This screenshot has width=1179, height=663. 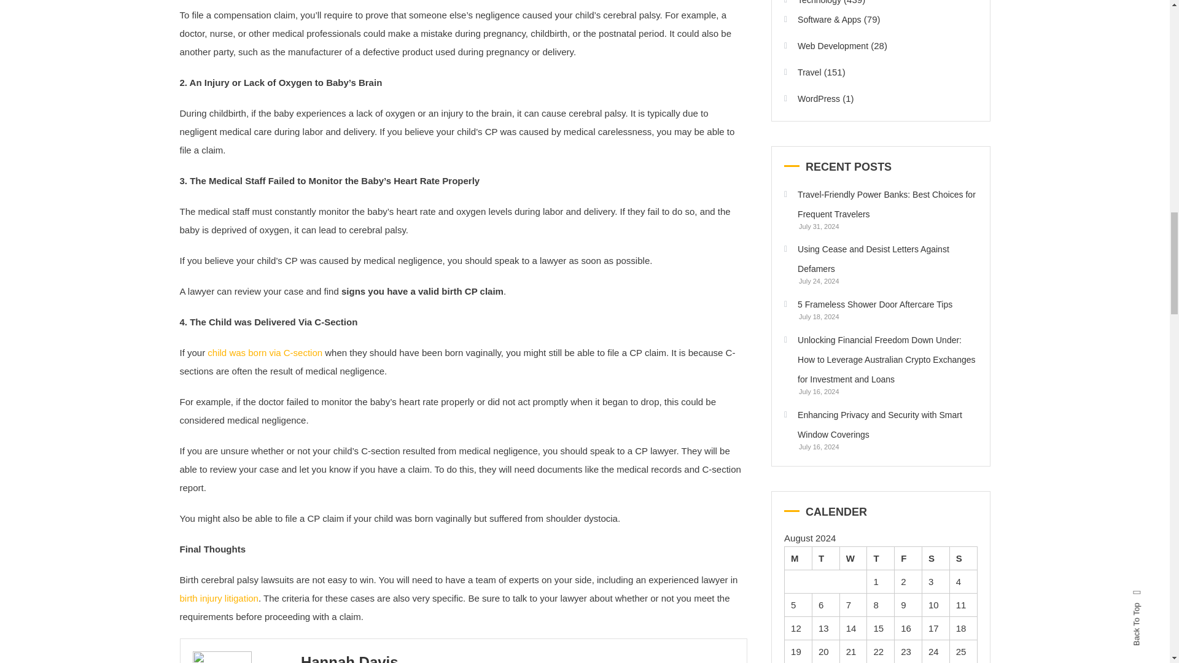 What do you see at coordinates (935, 557) in the screenshot?
I see `Saturday` at bounding box center [935, 557].